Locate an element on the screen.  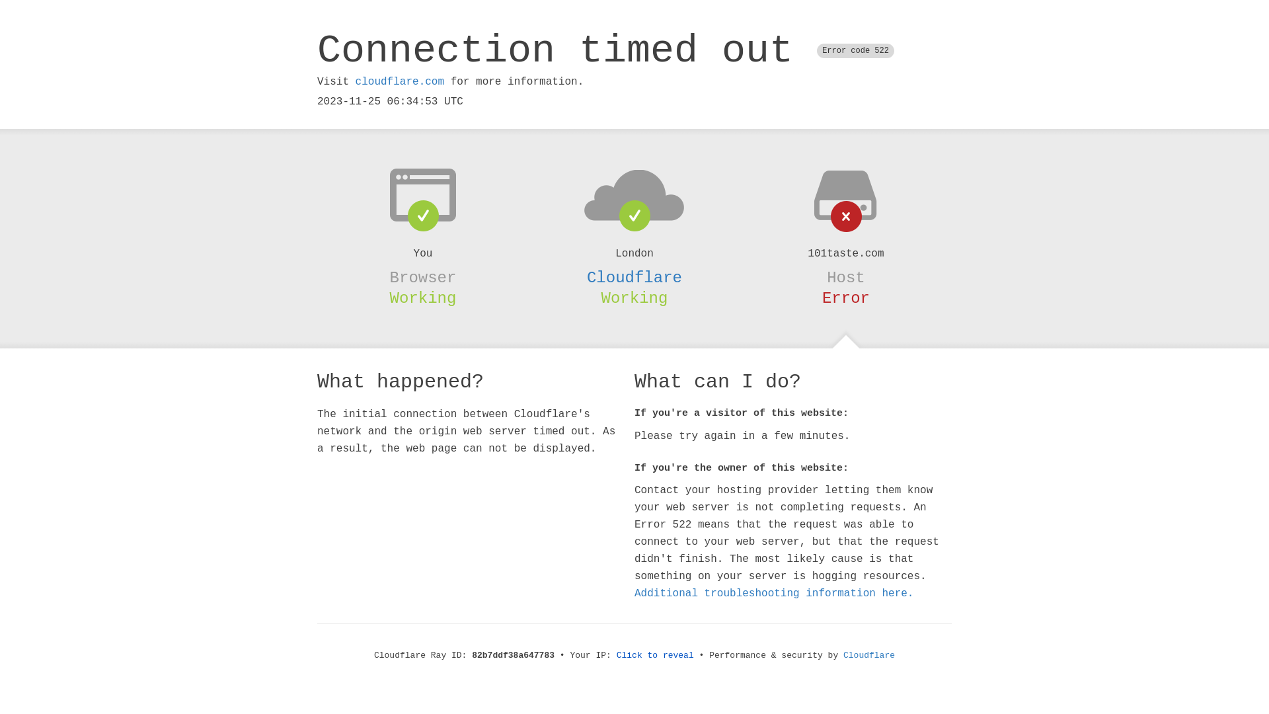
Additional troubleshooting information here. is located at coordinates (774, 594).